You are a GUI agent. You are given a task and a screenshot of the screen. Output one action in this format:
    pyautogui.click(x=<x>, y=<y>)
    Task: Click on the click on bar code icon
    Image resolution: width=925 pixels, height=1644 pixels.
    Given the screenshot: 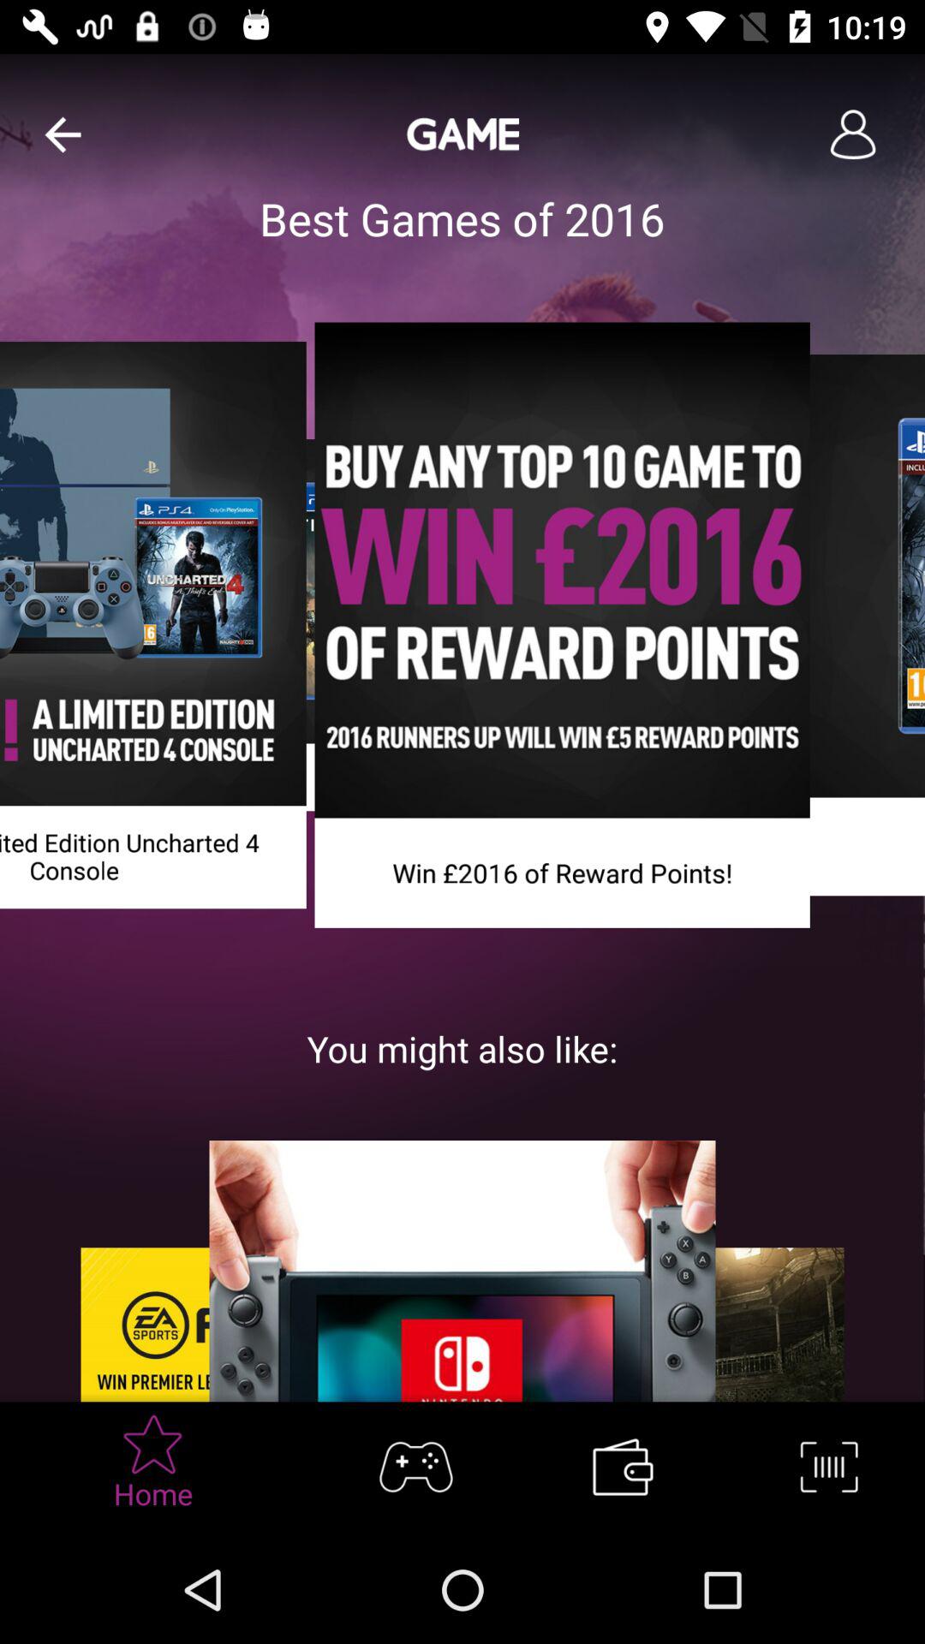 What is the action you would take?
    pyautogui.click(x=826, y=1468)
    